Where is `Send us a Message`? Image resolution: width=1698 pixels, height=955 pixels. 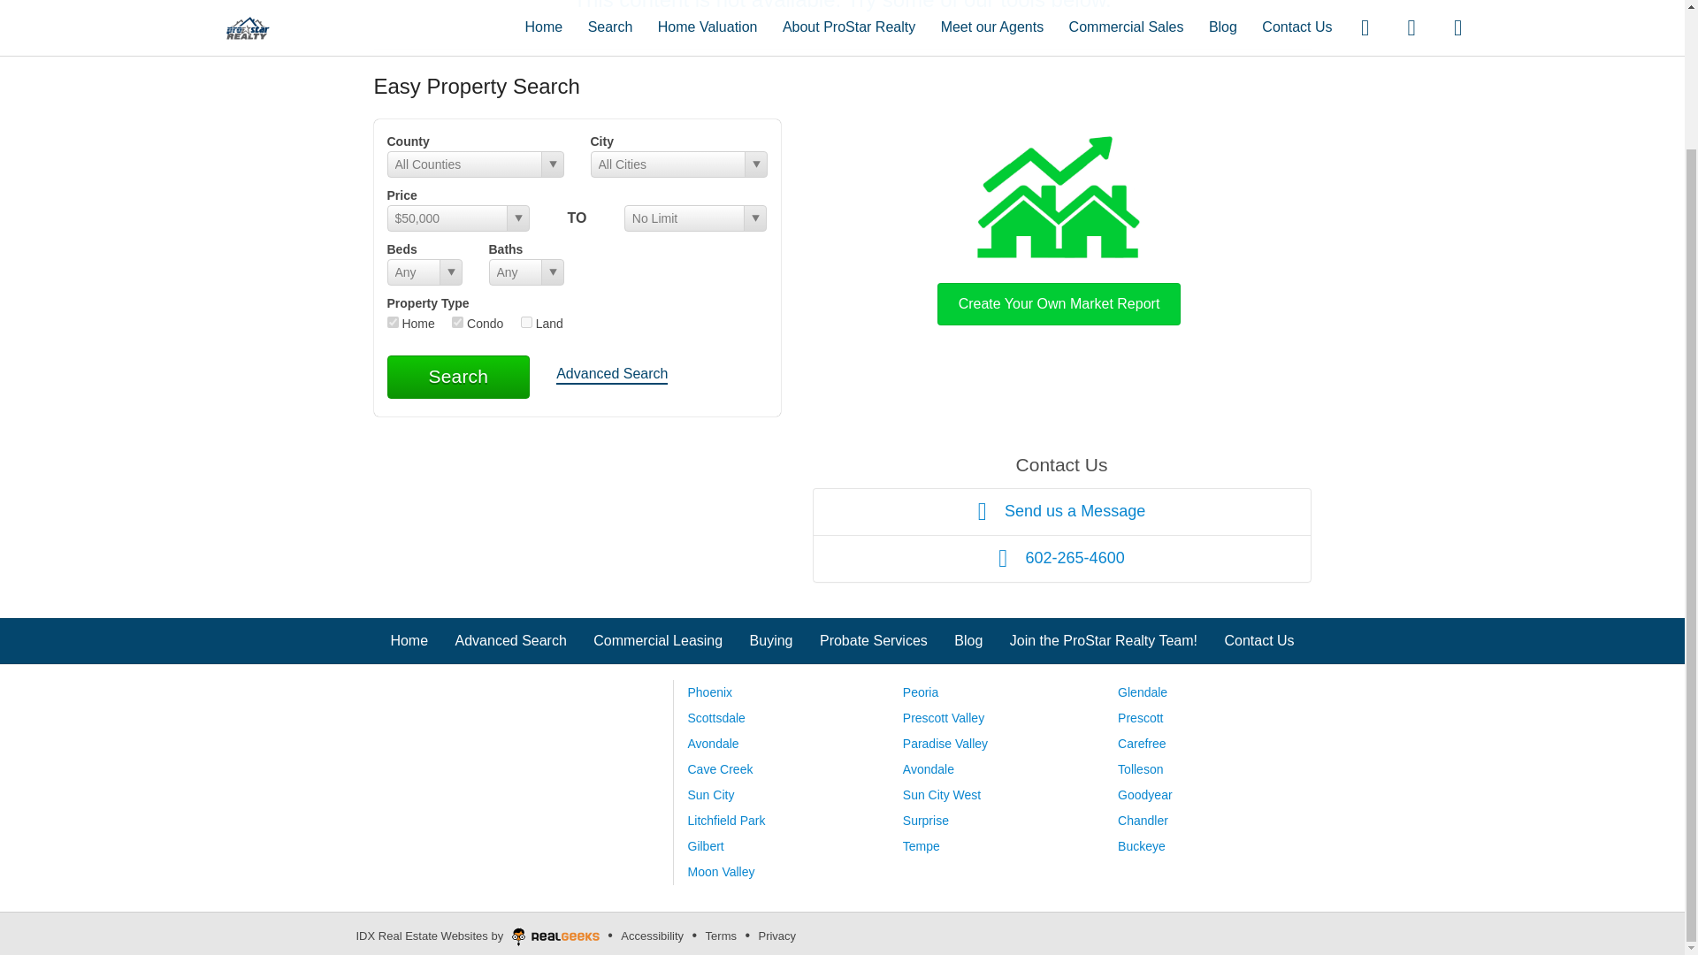 Send us a Message is located at coordinates (1061, 511).